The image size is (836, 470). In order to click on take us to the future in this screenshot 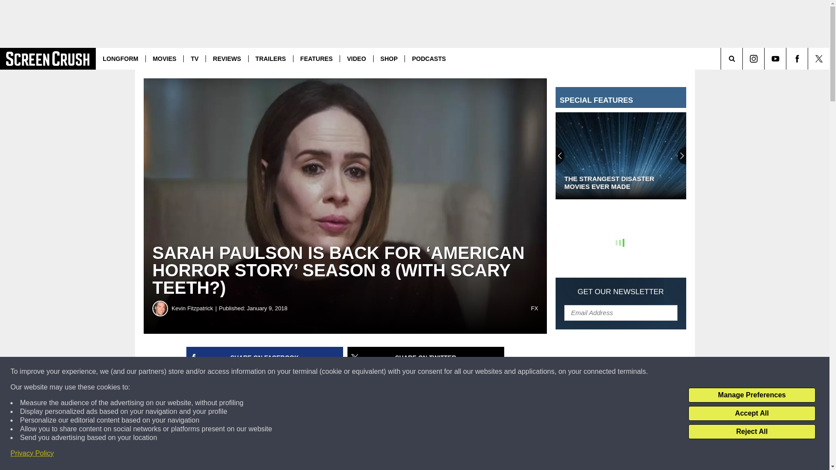, I will do `click(449, 402)`.